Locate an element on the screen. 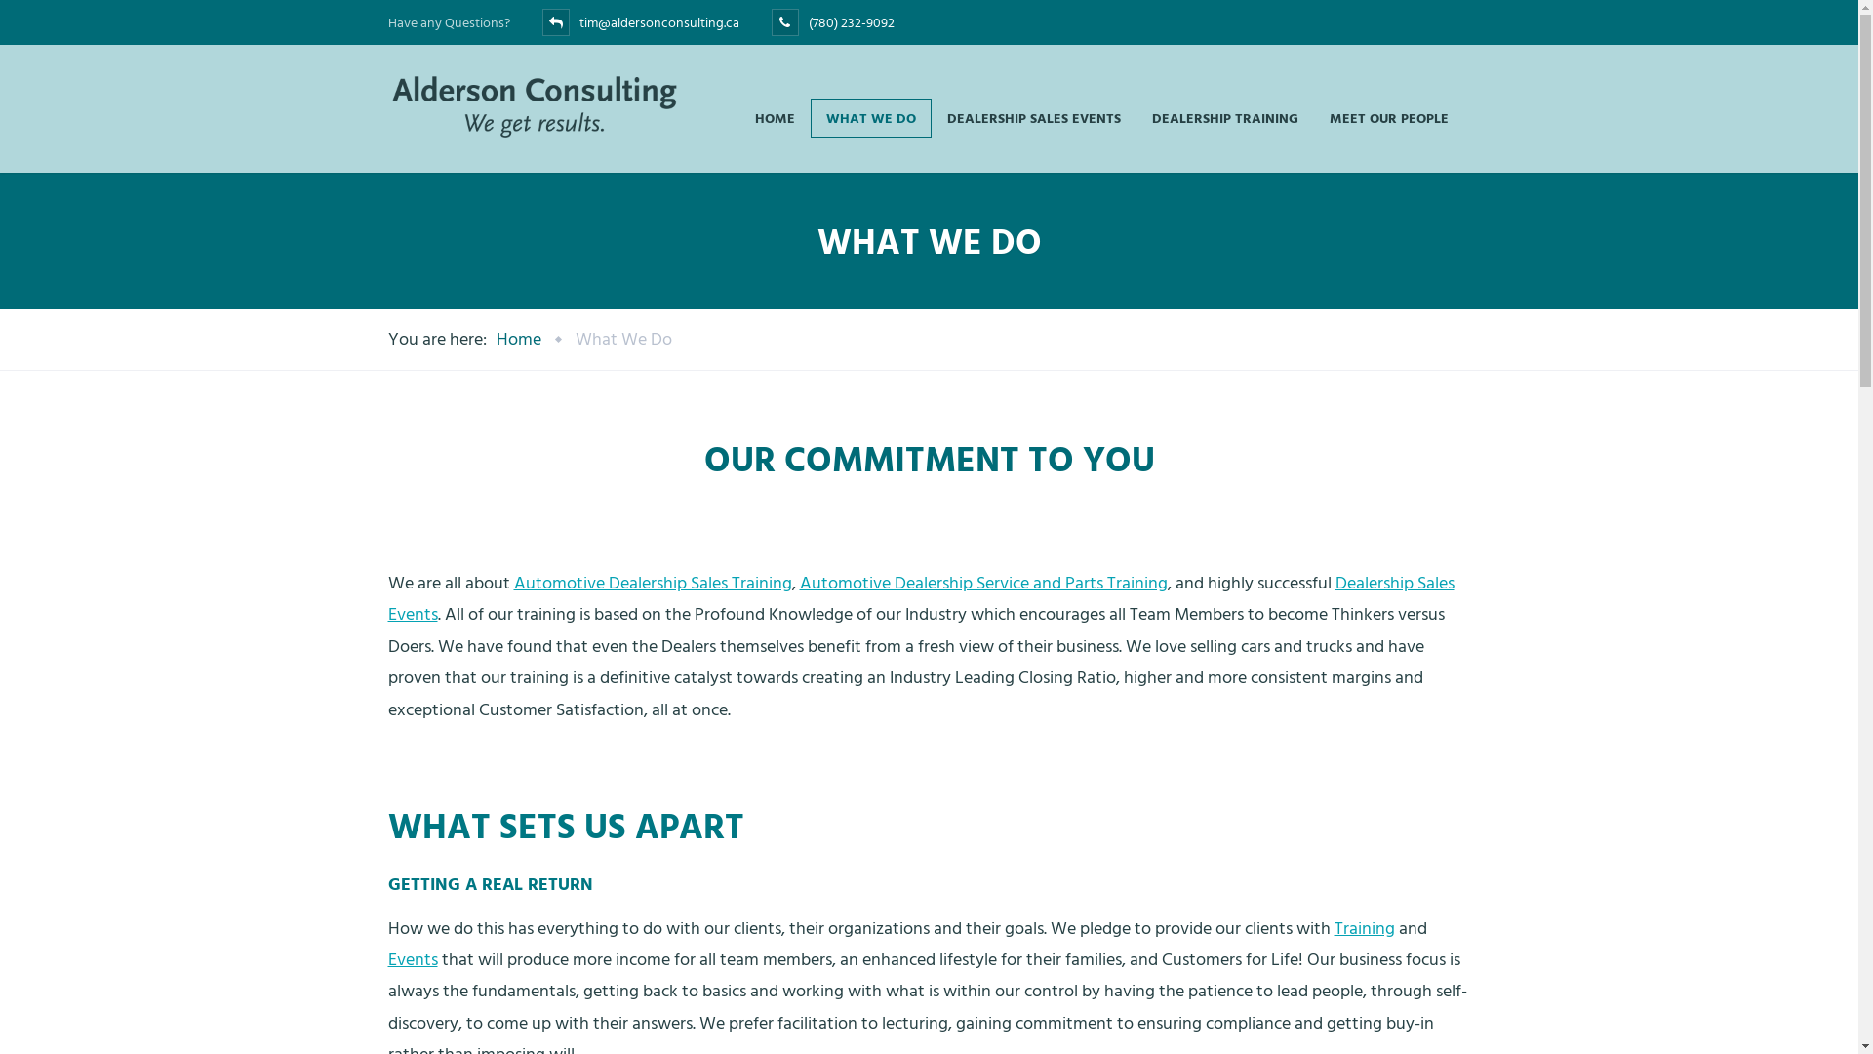  Training is located at coordinates (1365, 929).